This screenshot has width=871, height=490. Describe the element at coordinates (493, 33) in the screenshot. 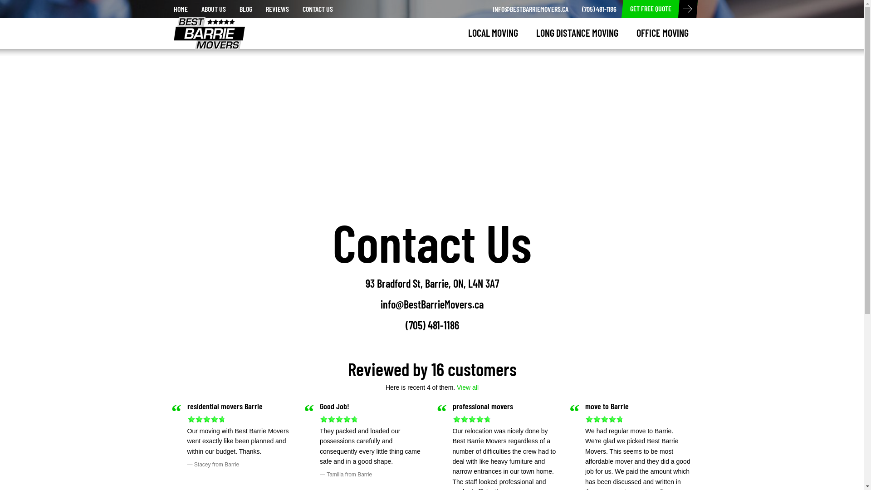

I see `LOCAL MOVING` at that location.